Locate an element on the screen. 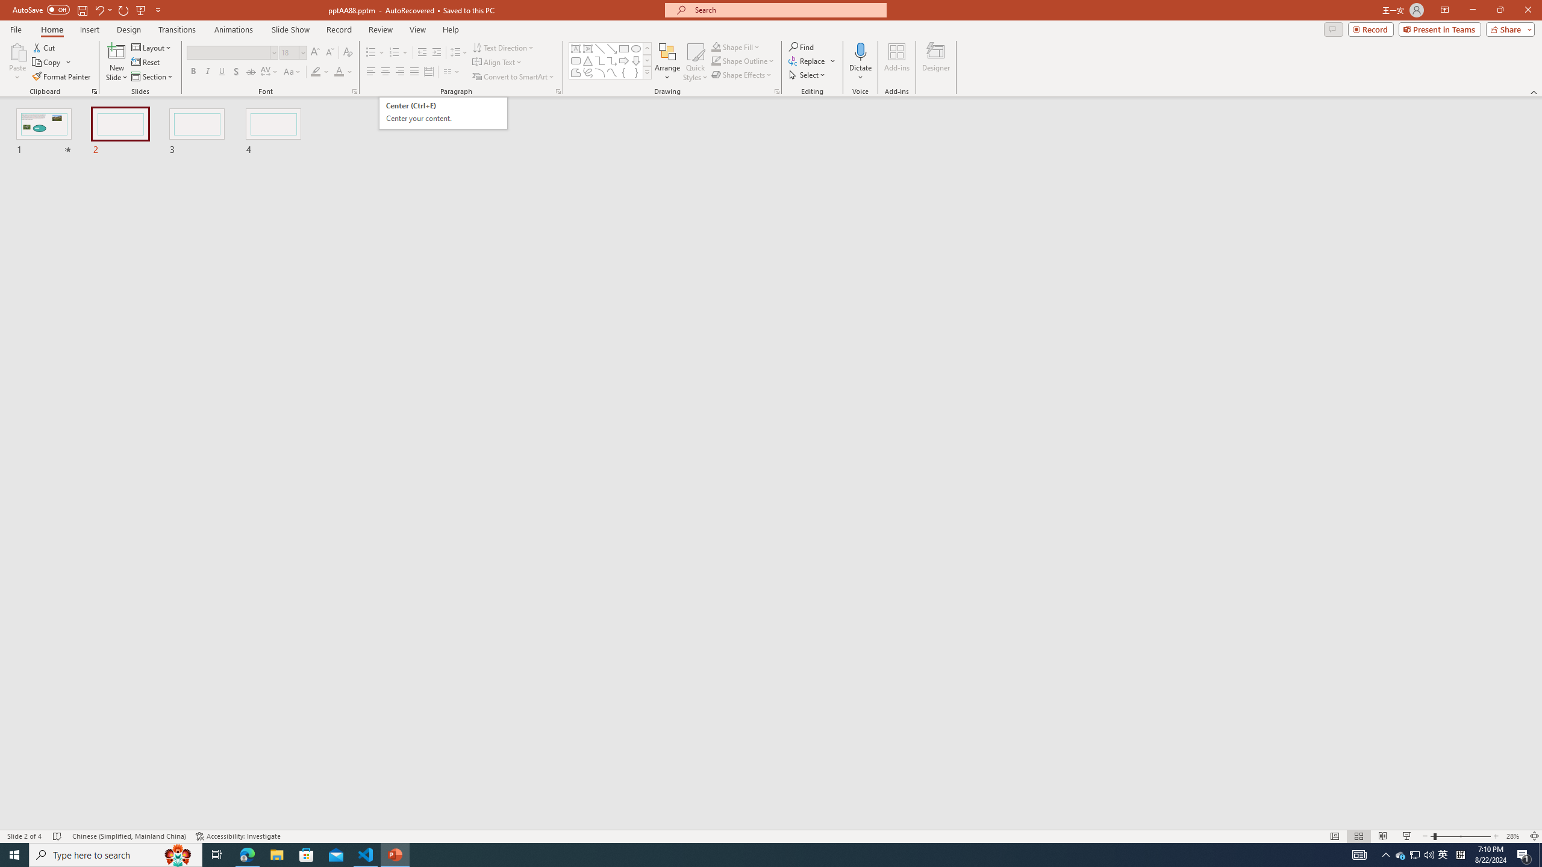 The image size is (1542, 867). Justify is located at coordinates (413, 72).